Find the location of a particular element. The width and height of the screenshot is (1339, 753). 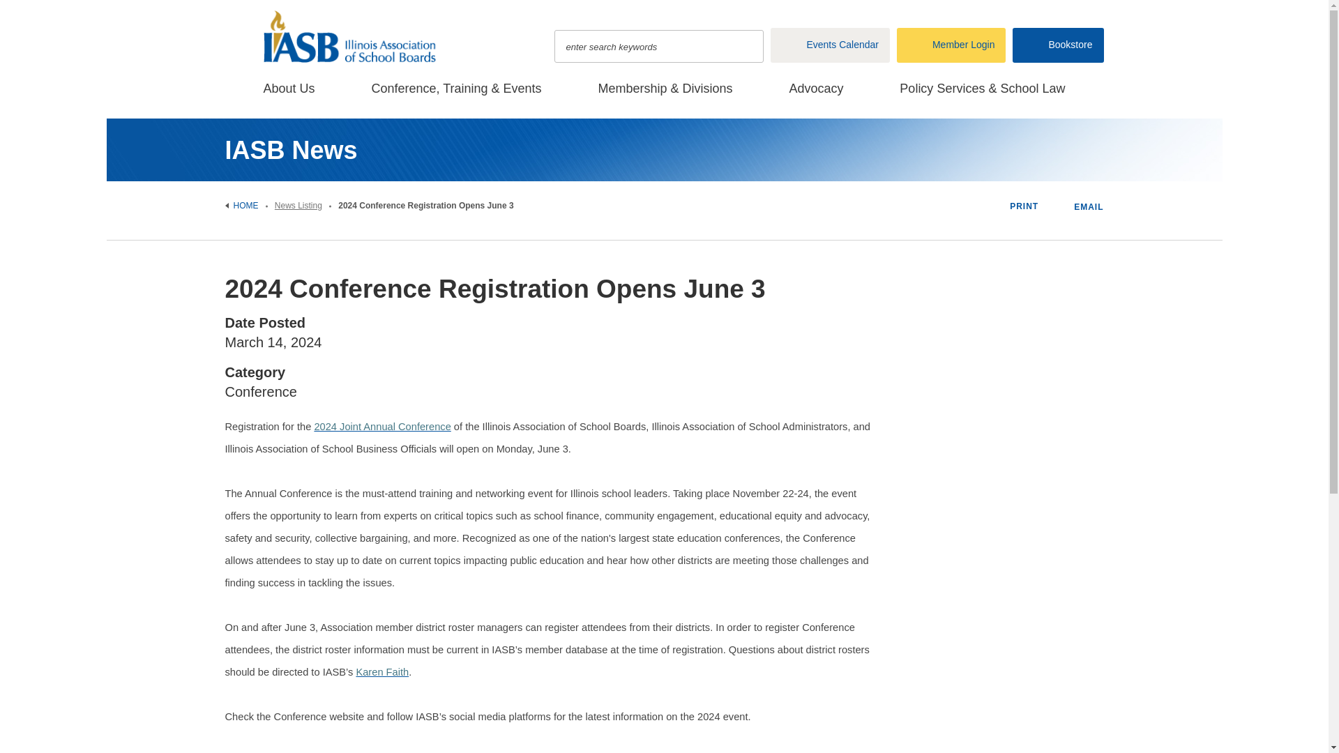

About Us is located at coordinates (289, 95).